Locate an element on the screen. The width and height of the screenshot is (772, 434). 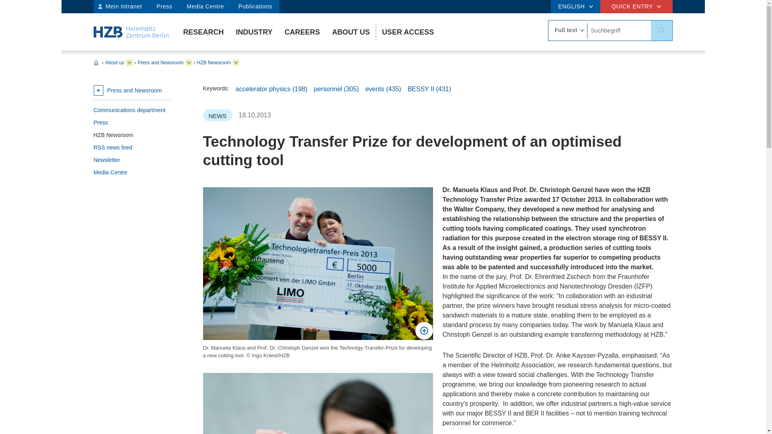
Press is located at coordinates (132, 123).